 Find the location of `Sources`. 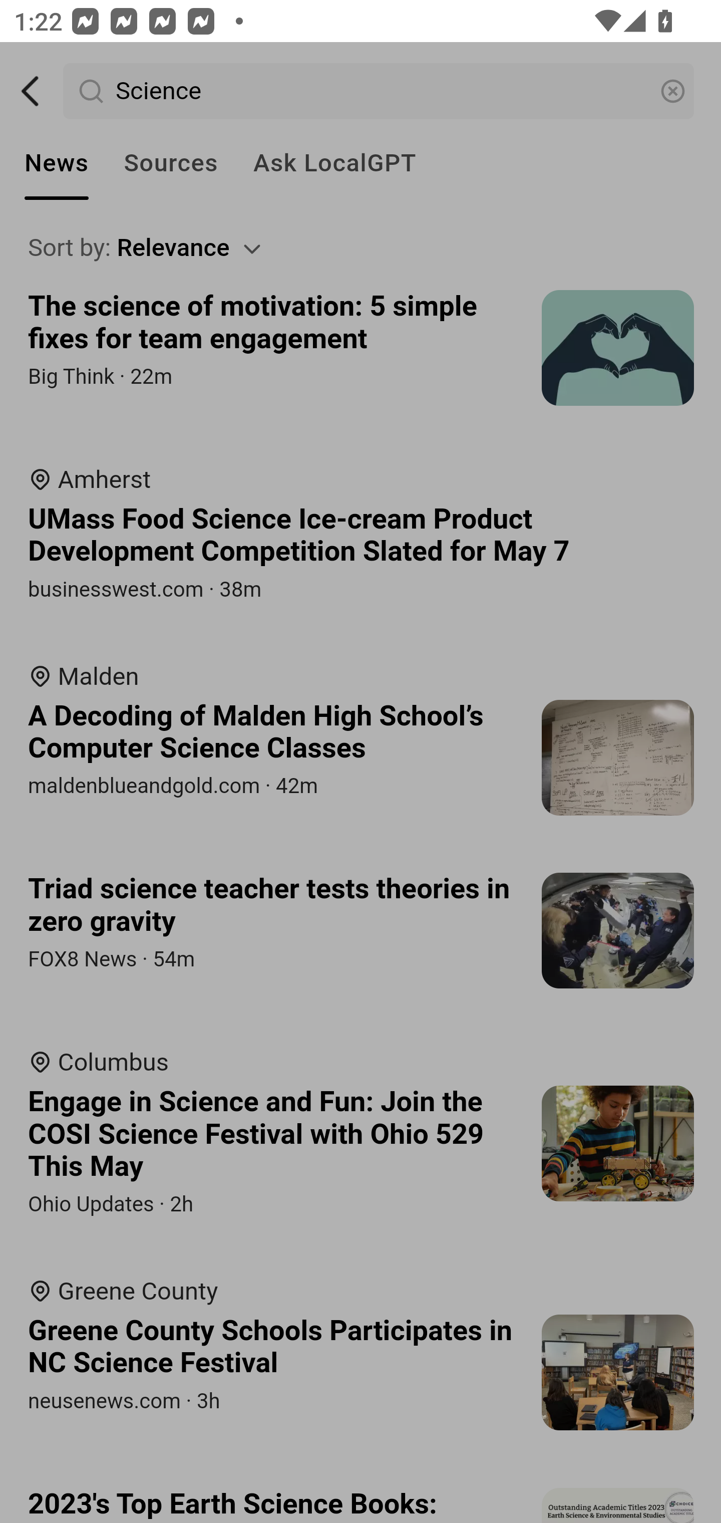

Sources is located at coordinates (170, 163).